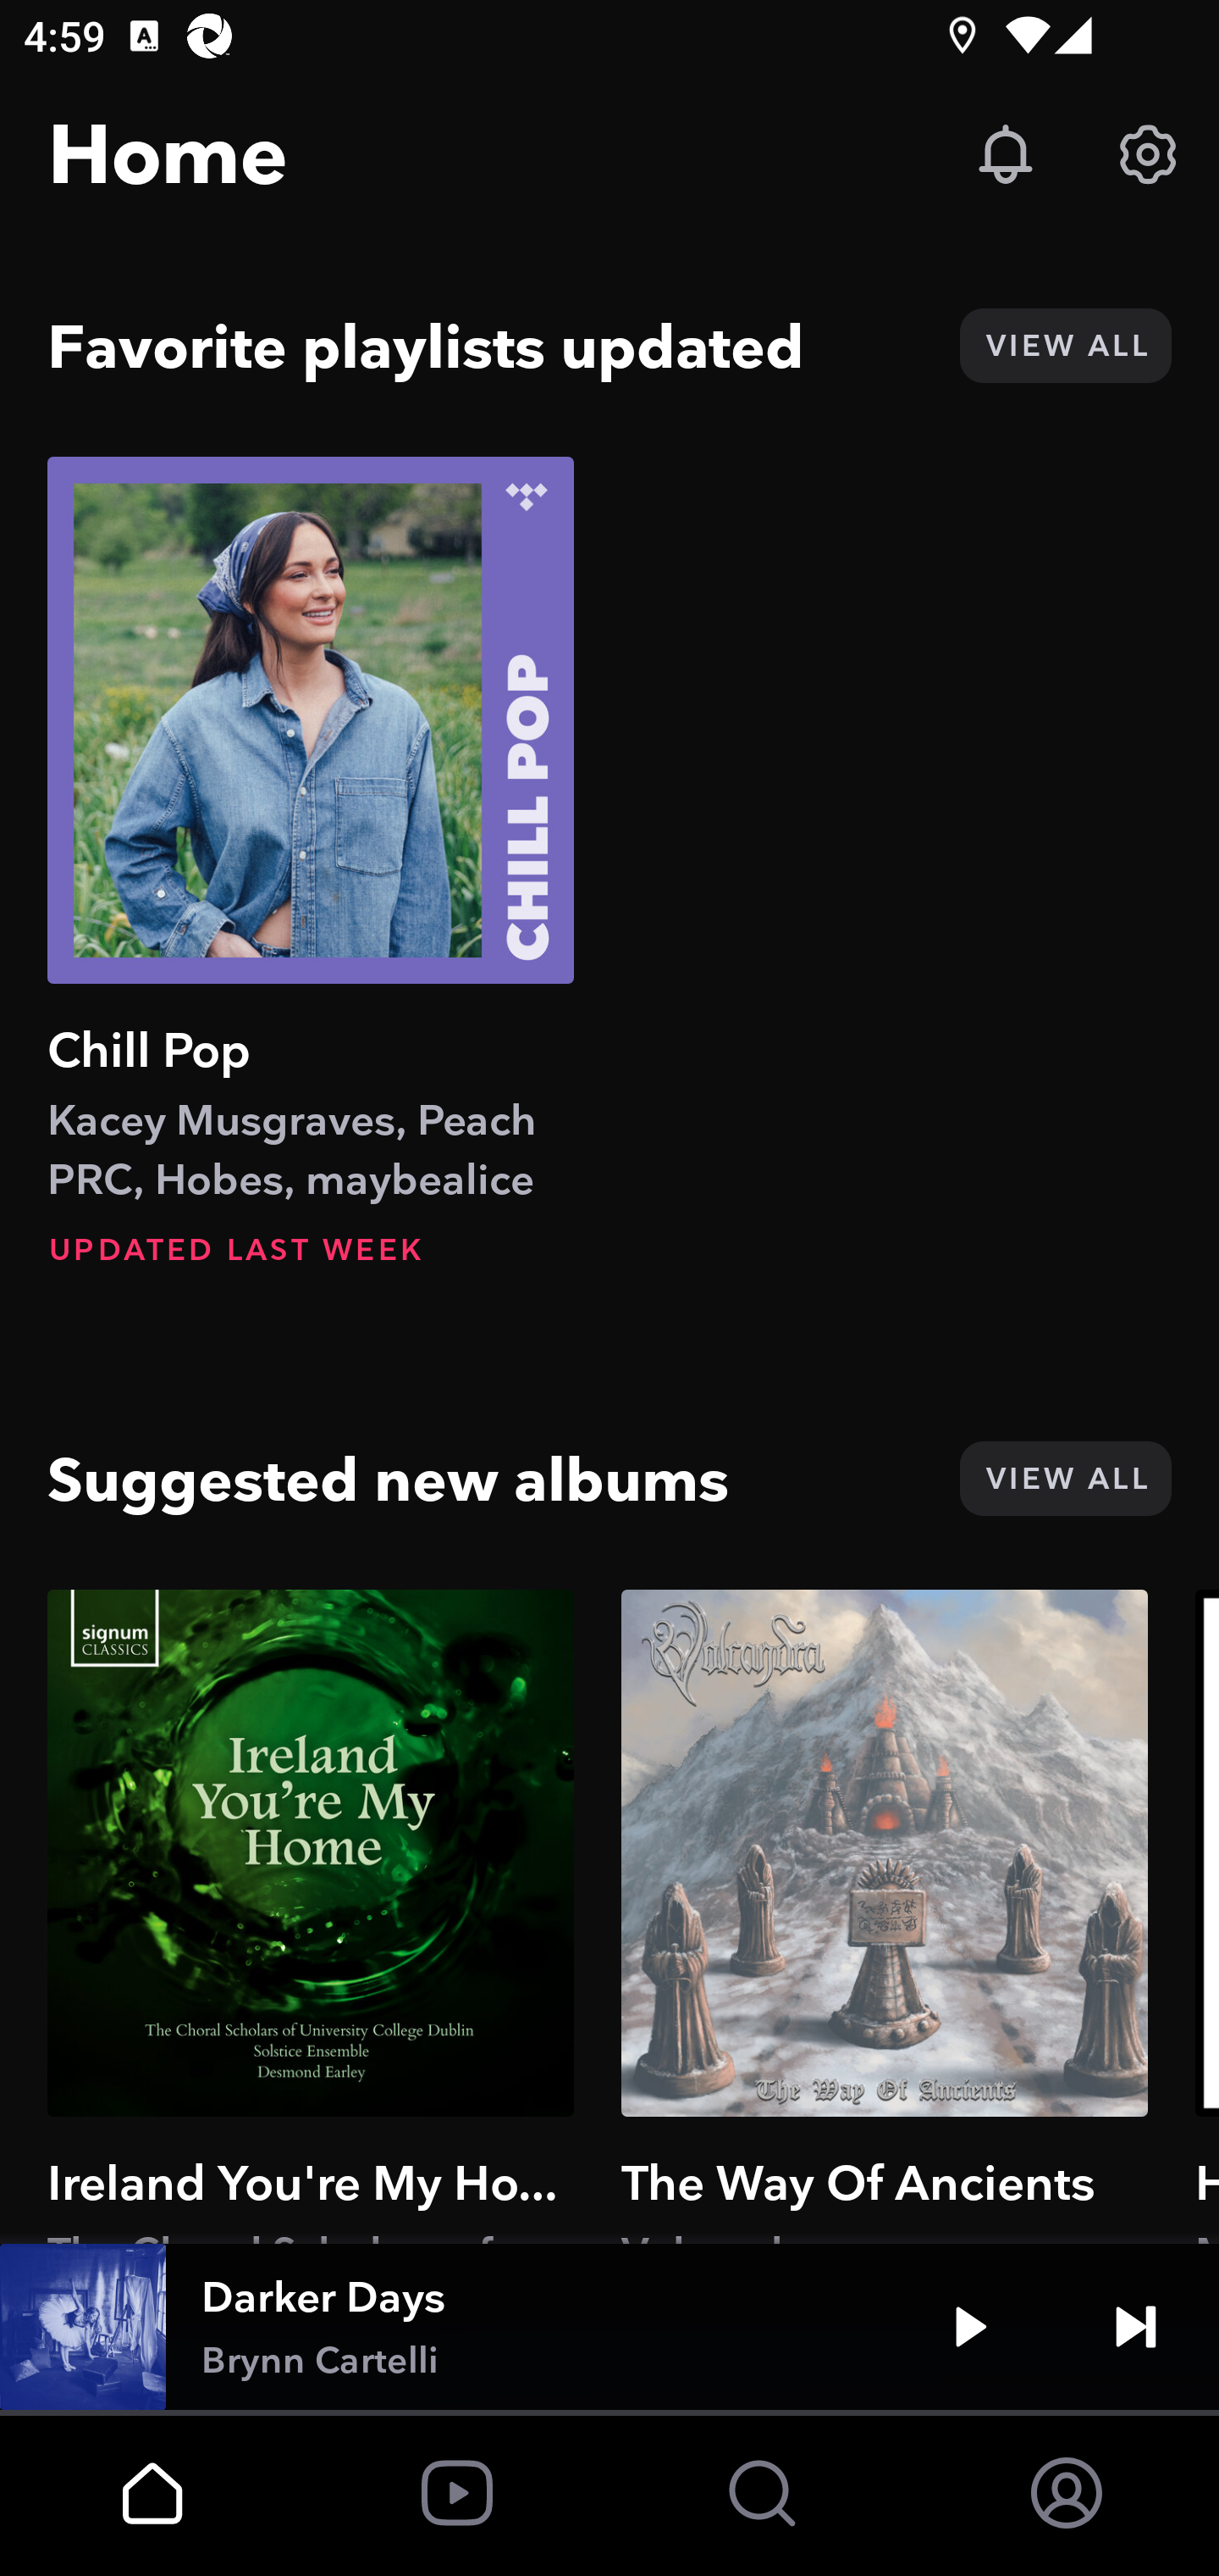 This screenshot has height=2576, width=1219. Describe the element at coordinates (1006, 154) in the screenshot. I see `Updates` at that location.